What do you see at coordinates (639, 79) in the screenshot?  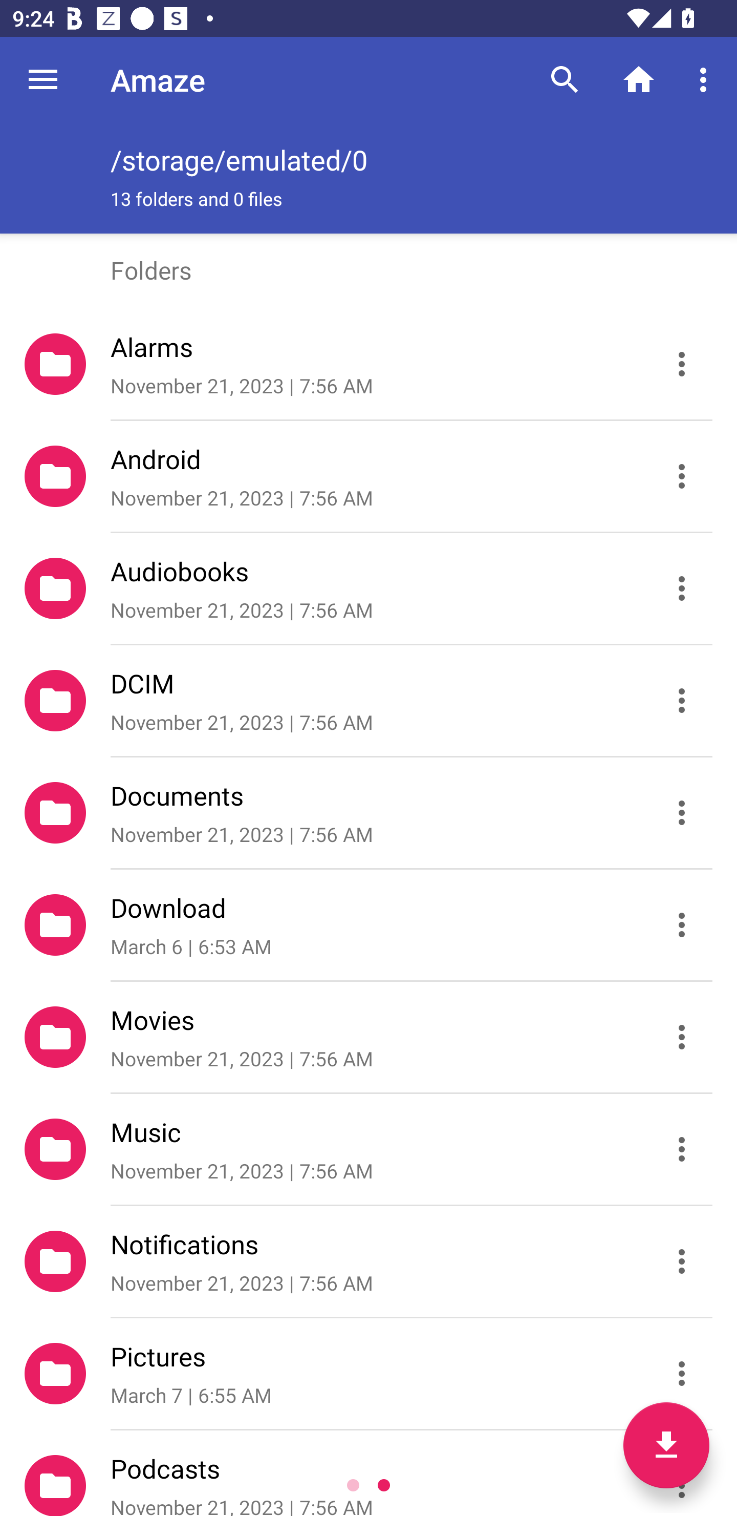 I see `Home` at bounding box center [639, 79].